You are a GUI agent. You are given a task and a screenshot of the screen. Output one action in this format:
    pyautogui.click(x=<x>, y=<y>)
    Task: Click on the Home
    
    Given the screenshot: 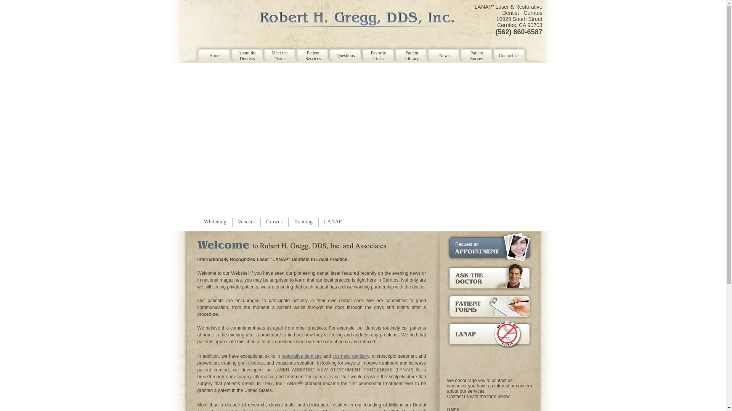 What is the action you would take?
    pyautogui.click(x=215, y=52)
    